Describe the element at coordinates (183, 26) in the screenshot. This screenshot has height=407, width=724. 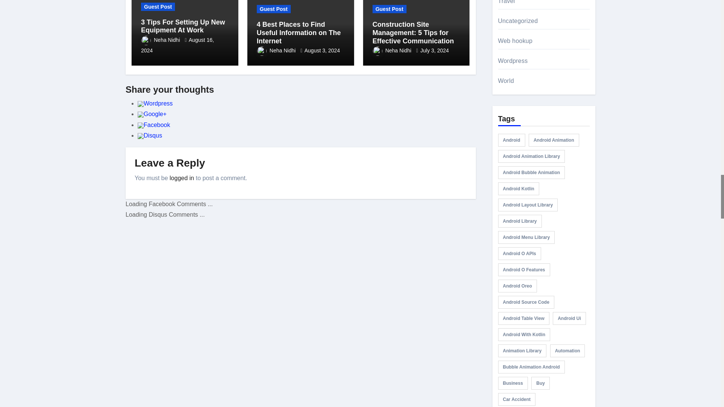
I see `Permalink to: 3 Tips For Setting Up New Equipment At Work` at that location.